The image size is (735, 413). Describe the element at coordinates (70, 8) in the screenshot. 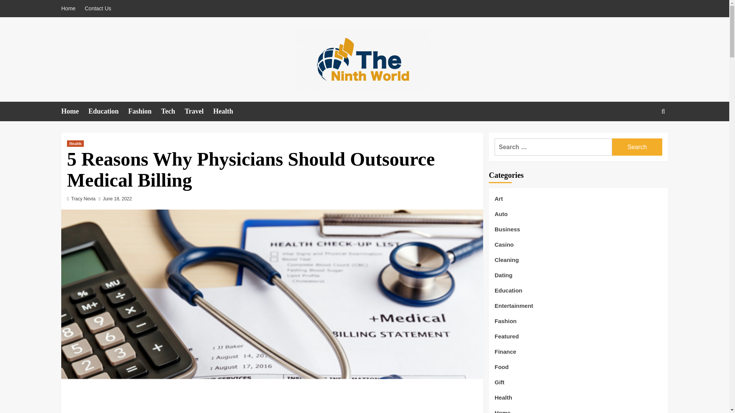

I see `Home` at that location.